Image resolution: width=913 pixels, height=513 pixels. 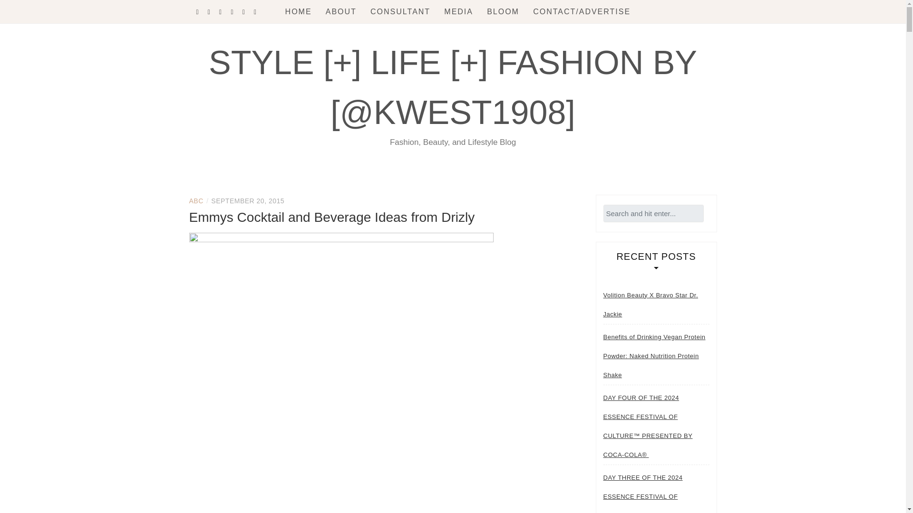 I want to click on ABOUT, so click(x=341, y=11).